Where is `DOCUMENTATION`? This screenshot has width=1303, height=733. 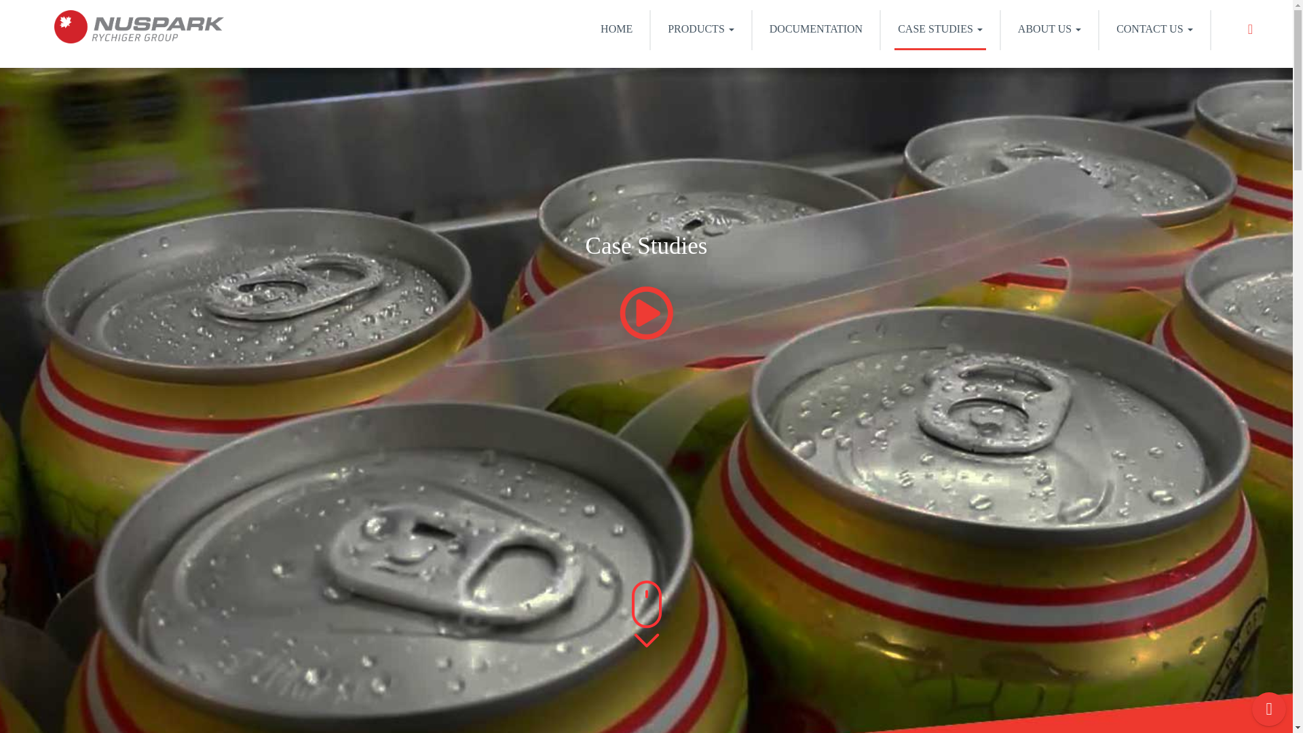 DOCUMENTATION is located at coordinates (816, 30).